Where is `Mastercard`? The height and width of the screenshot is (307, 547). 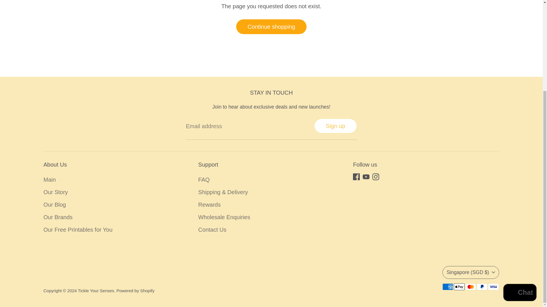
Mastercard is located at coordinates (470, 287).